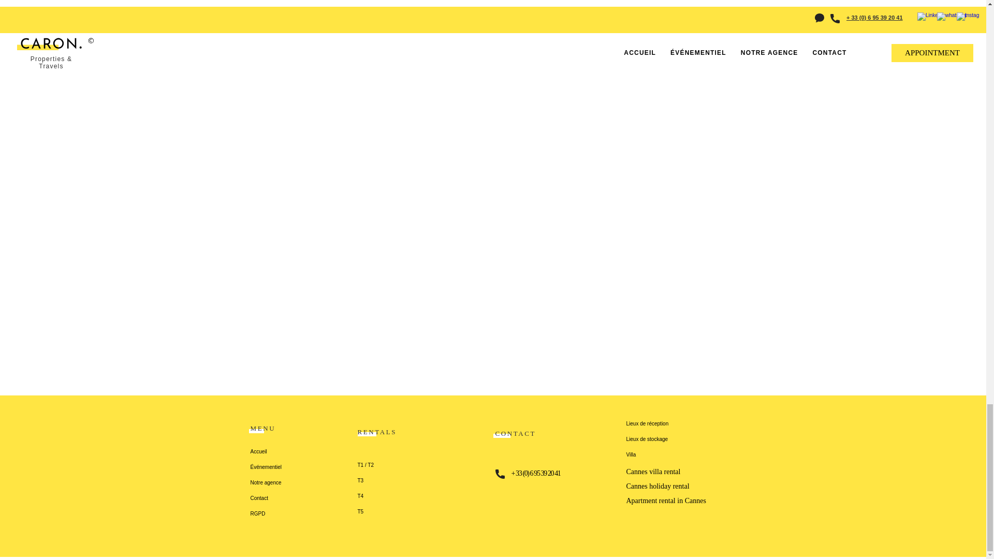 This screenshot has width=994, height=559. I want to click on Cannes holiday rental, so click(657, 487).